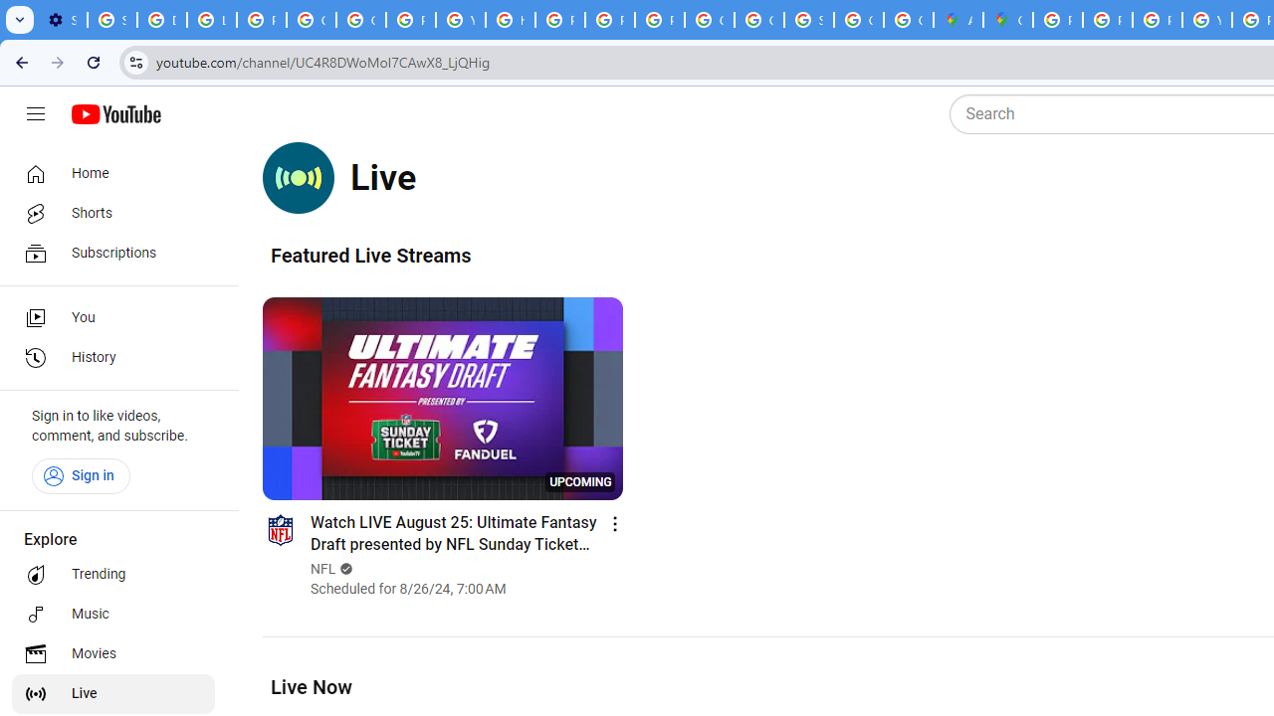  Describe the element at coordinates (113, 575) in the screenshot. I see `Trending` at that location.